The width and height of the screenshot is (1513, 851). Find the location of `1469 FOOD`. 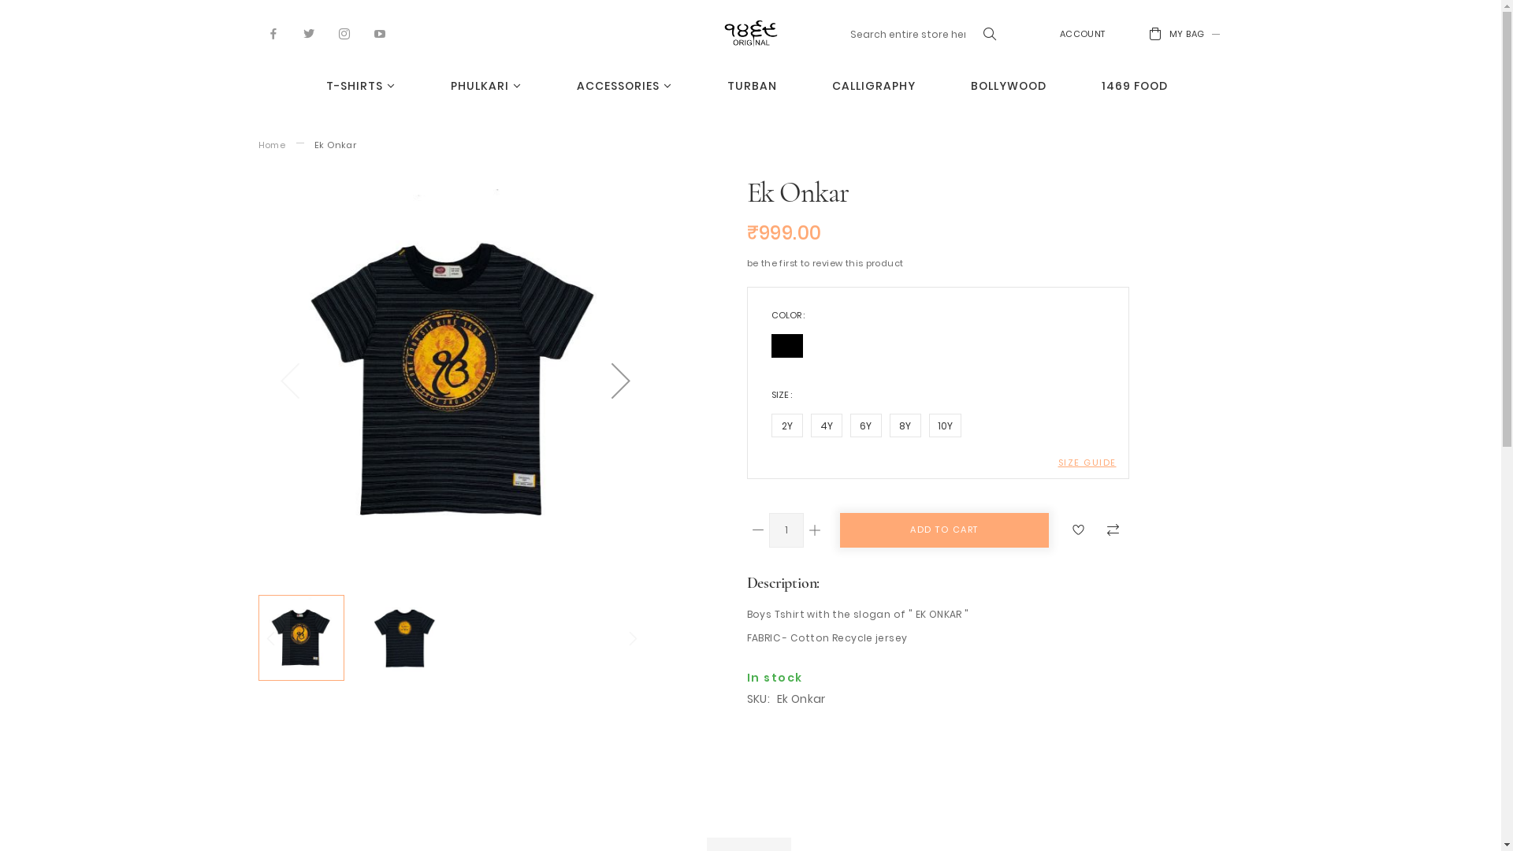

1469 FOOD is located at coordinates (1135, 86).